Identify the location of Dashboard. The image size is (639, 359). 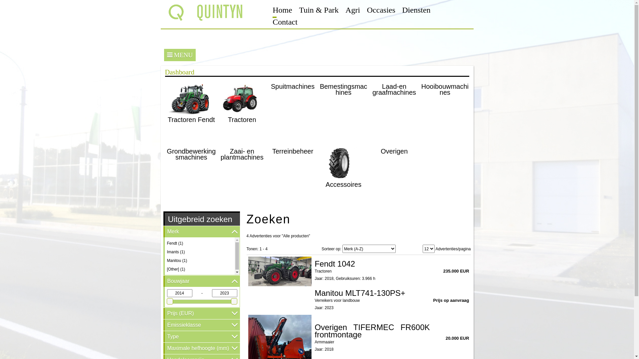
(180, 72).